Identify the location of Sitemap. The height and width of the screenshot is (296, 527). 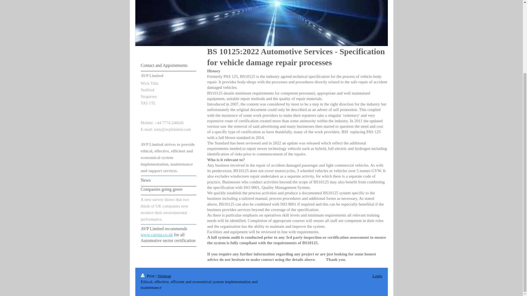
(164, 276).